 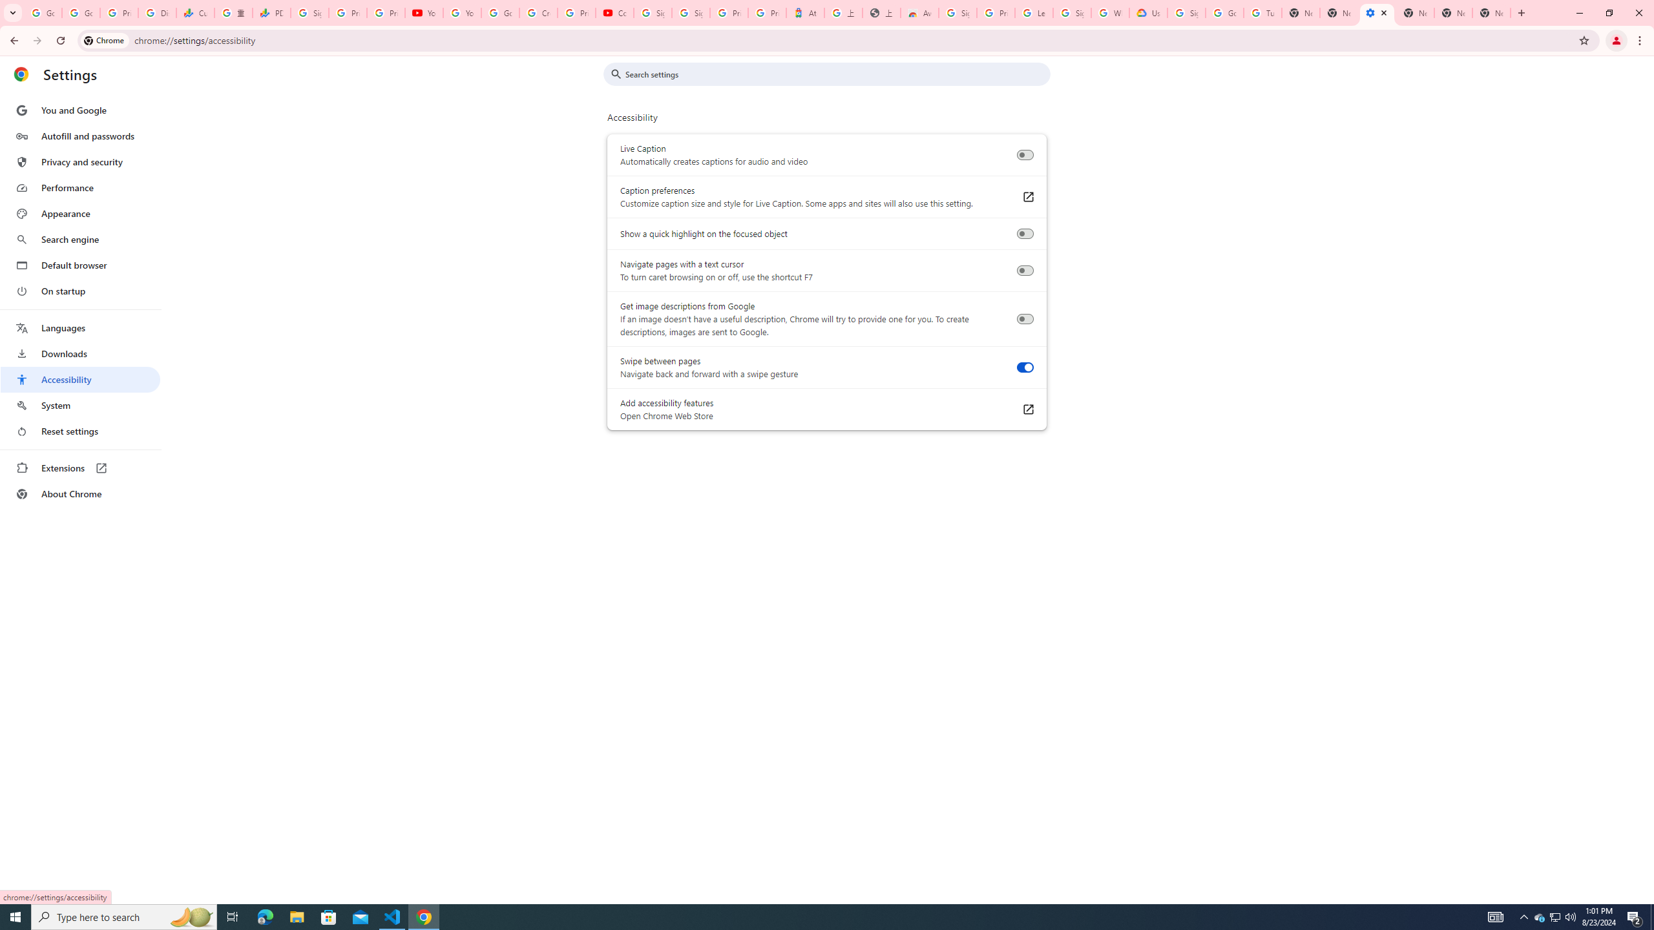 I want to click on Currencies - Google Finance, so click(x=195, y=13).